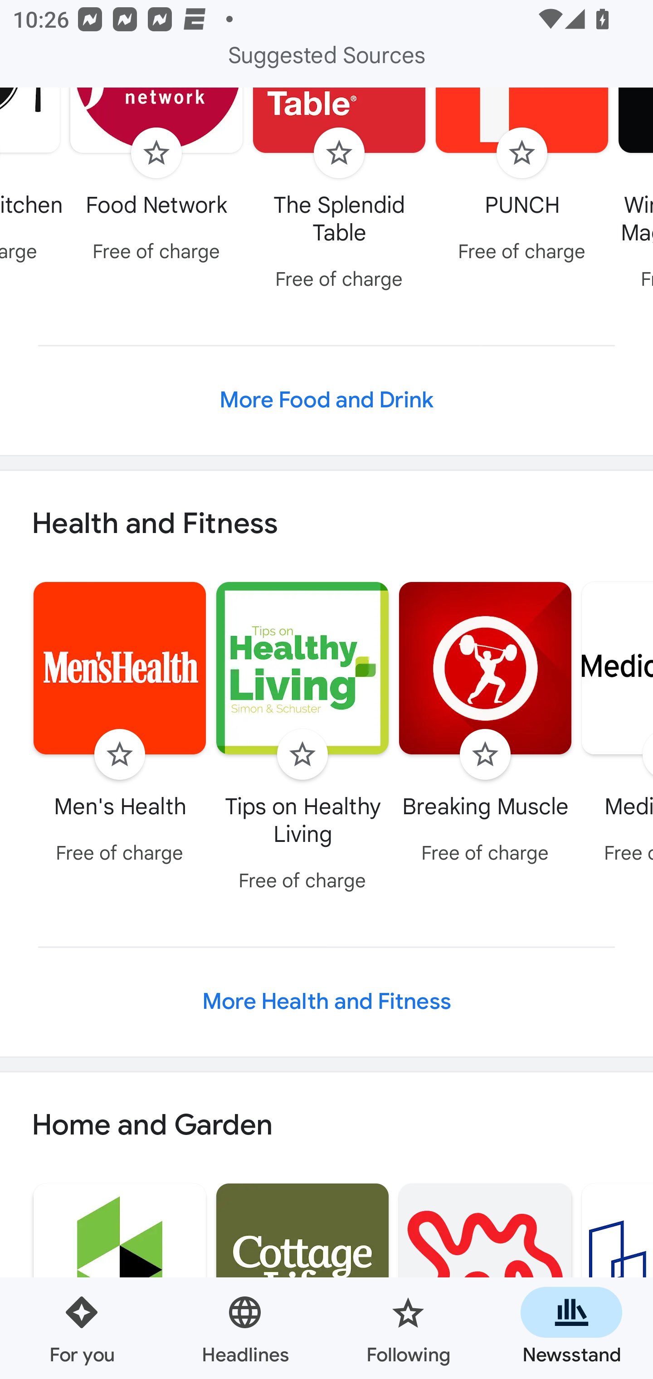  Describe the element at coordinates (157, 179) in the screenshot. I see `Follow Food Network Free of charge` at that location.